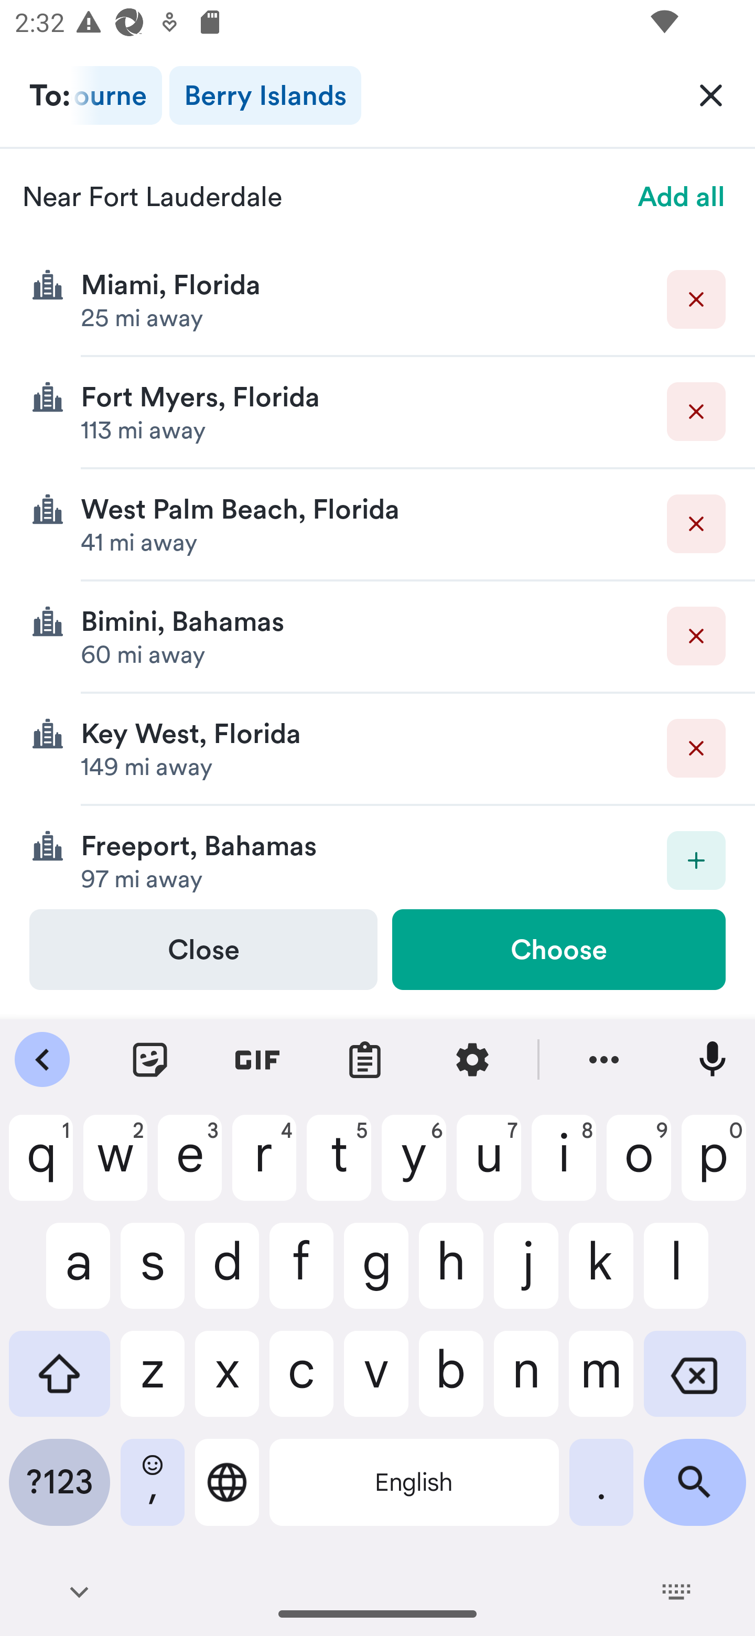  I want to click on Delete, so click(696, 636).